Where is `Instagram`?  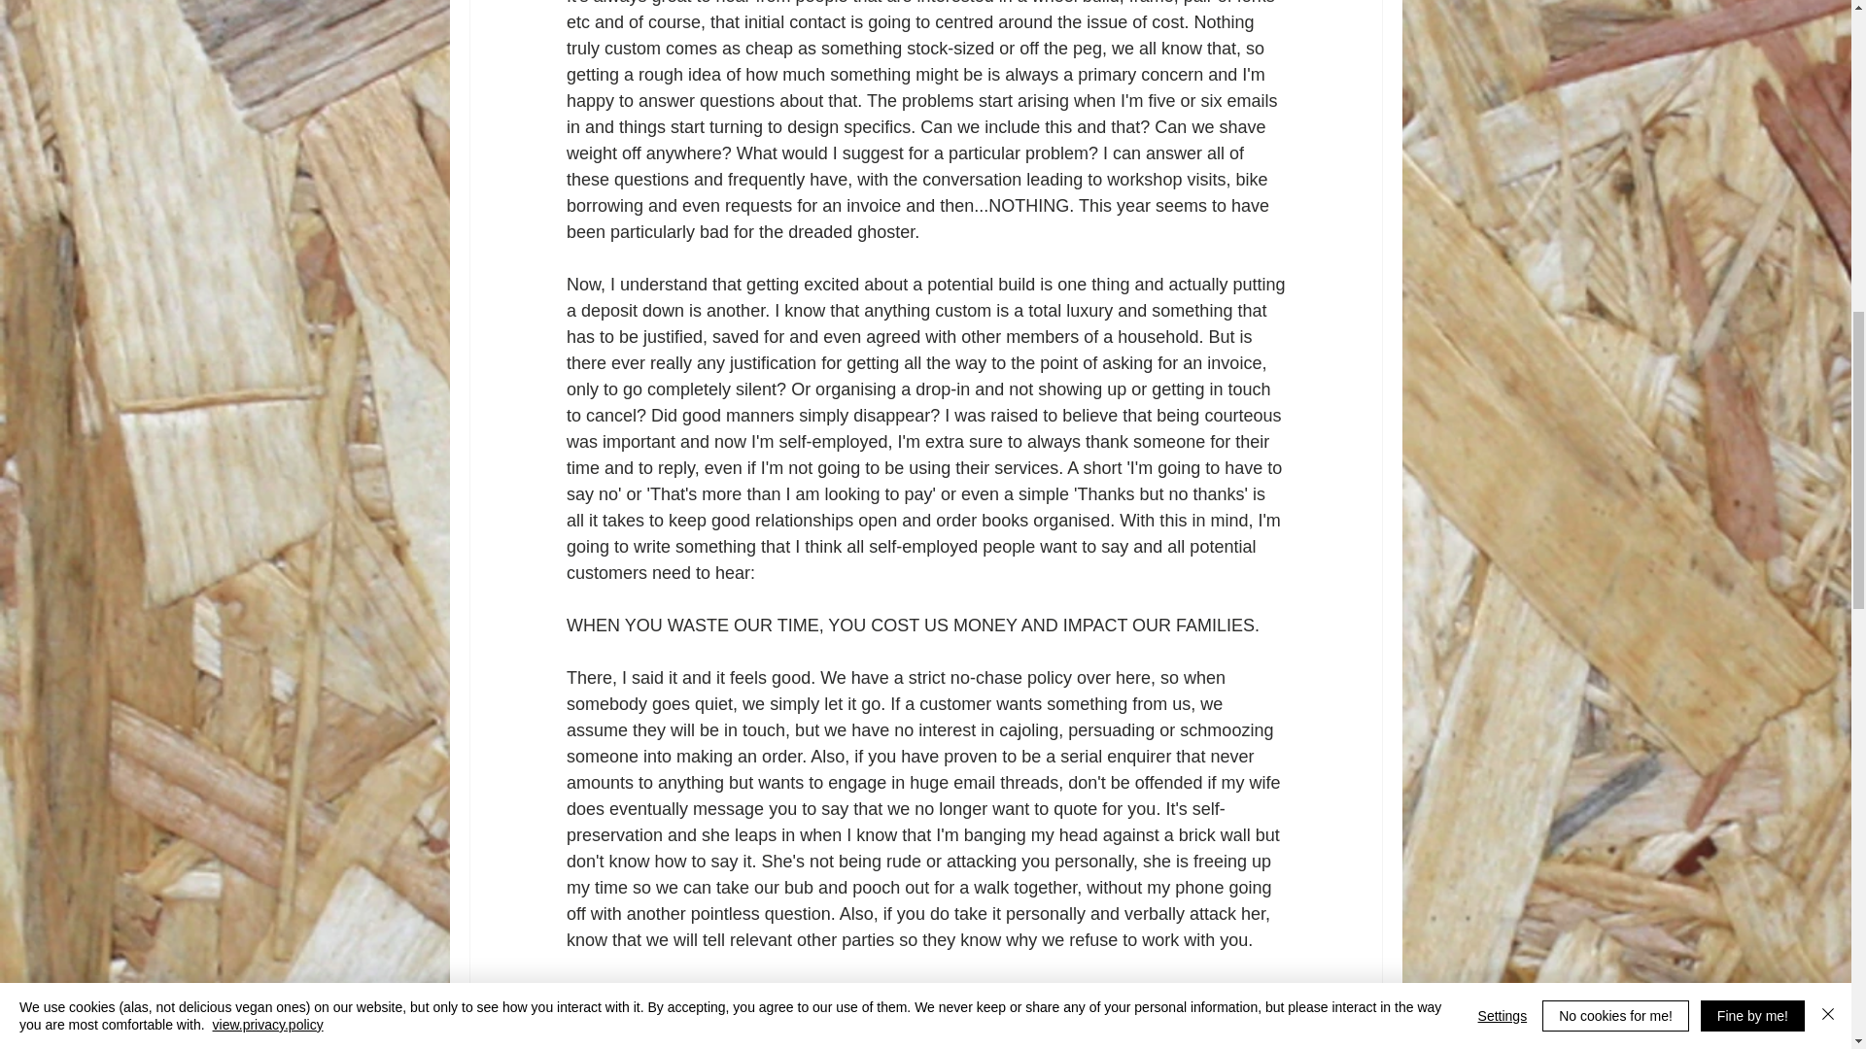 Instagram is located at coordinates (1052, 993).